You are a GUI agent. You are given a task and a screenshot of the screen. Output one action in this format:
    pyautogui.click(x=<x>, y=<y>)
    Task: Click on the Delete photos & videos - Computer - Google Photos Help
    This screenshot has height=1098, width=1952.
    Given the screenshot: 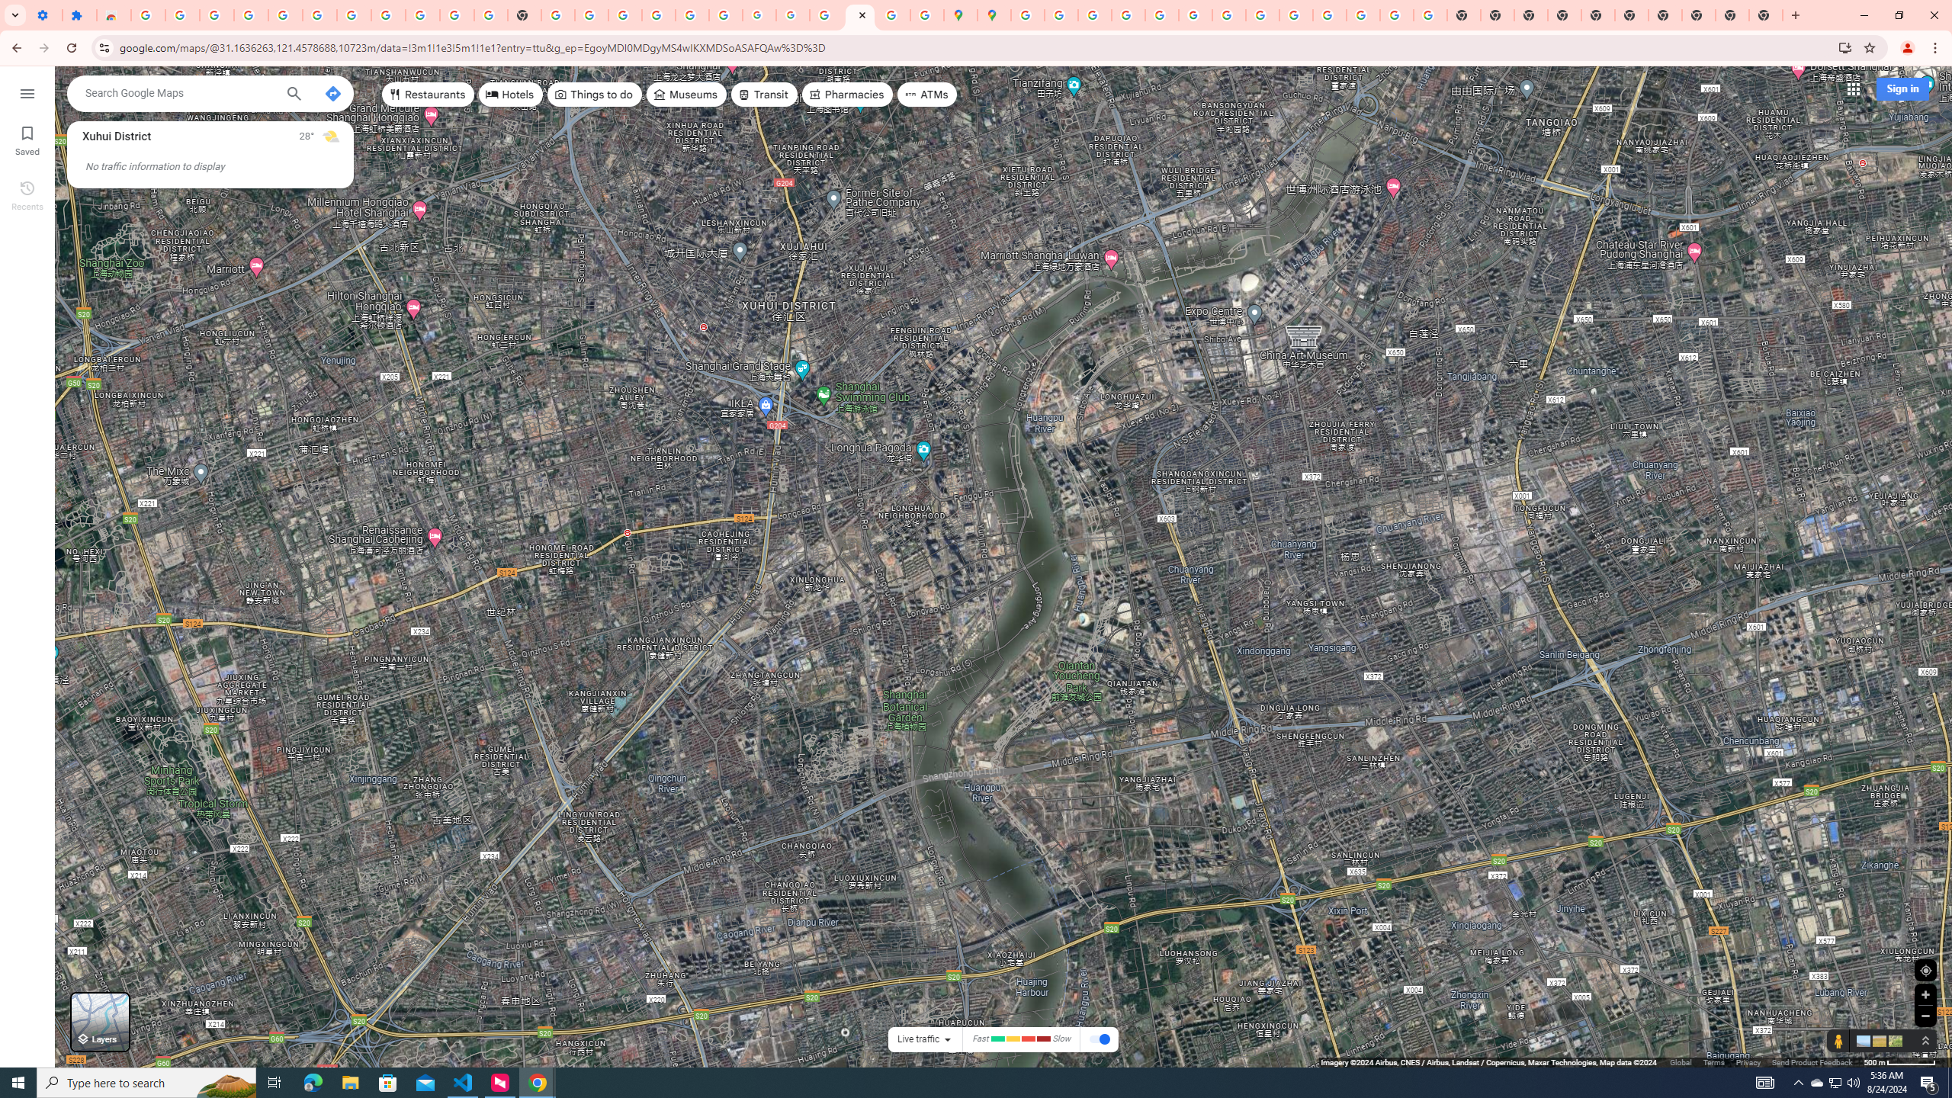 What is the action you would take?
    pyautogui.click(x=250, y=15)
    